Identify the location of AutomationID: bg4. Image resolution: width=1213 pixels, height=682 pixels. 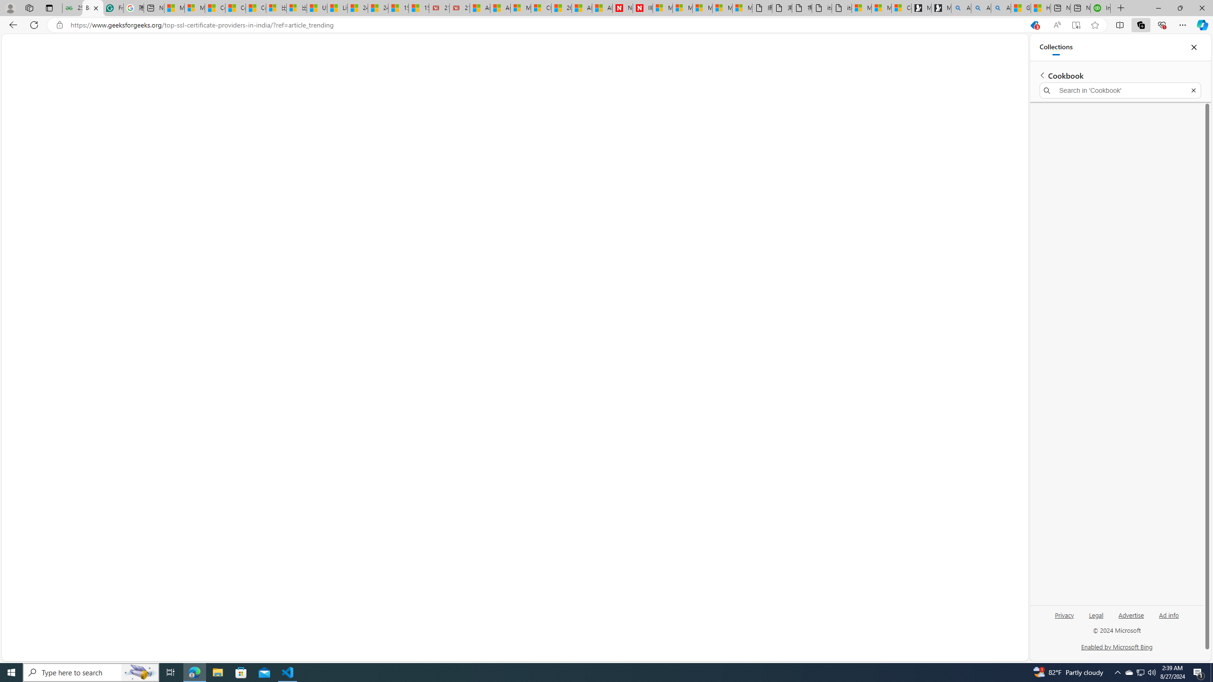
(130, 266).